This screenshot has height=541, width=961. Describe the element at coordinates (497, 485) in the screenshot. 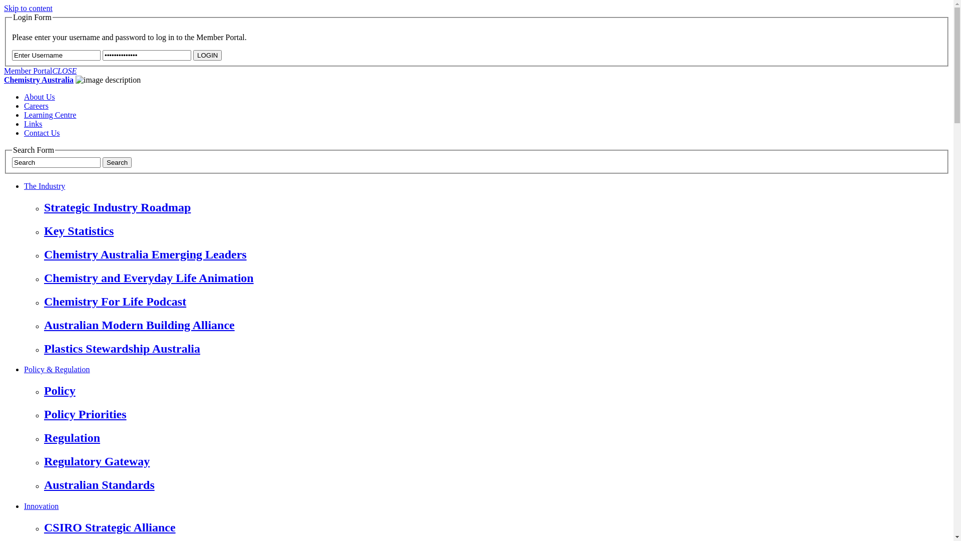

I see `Australian Standards` at that location.